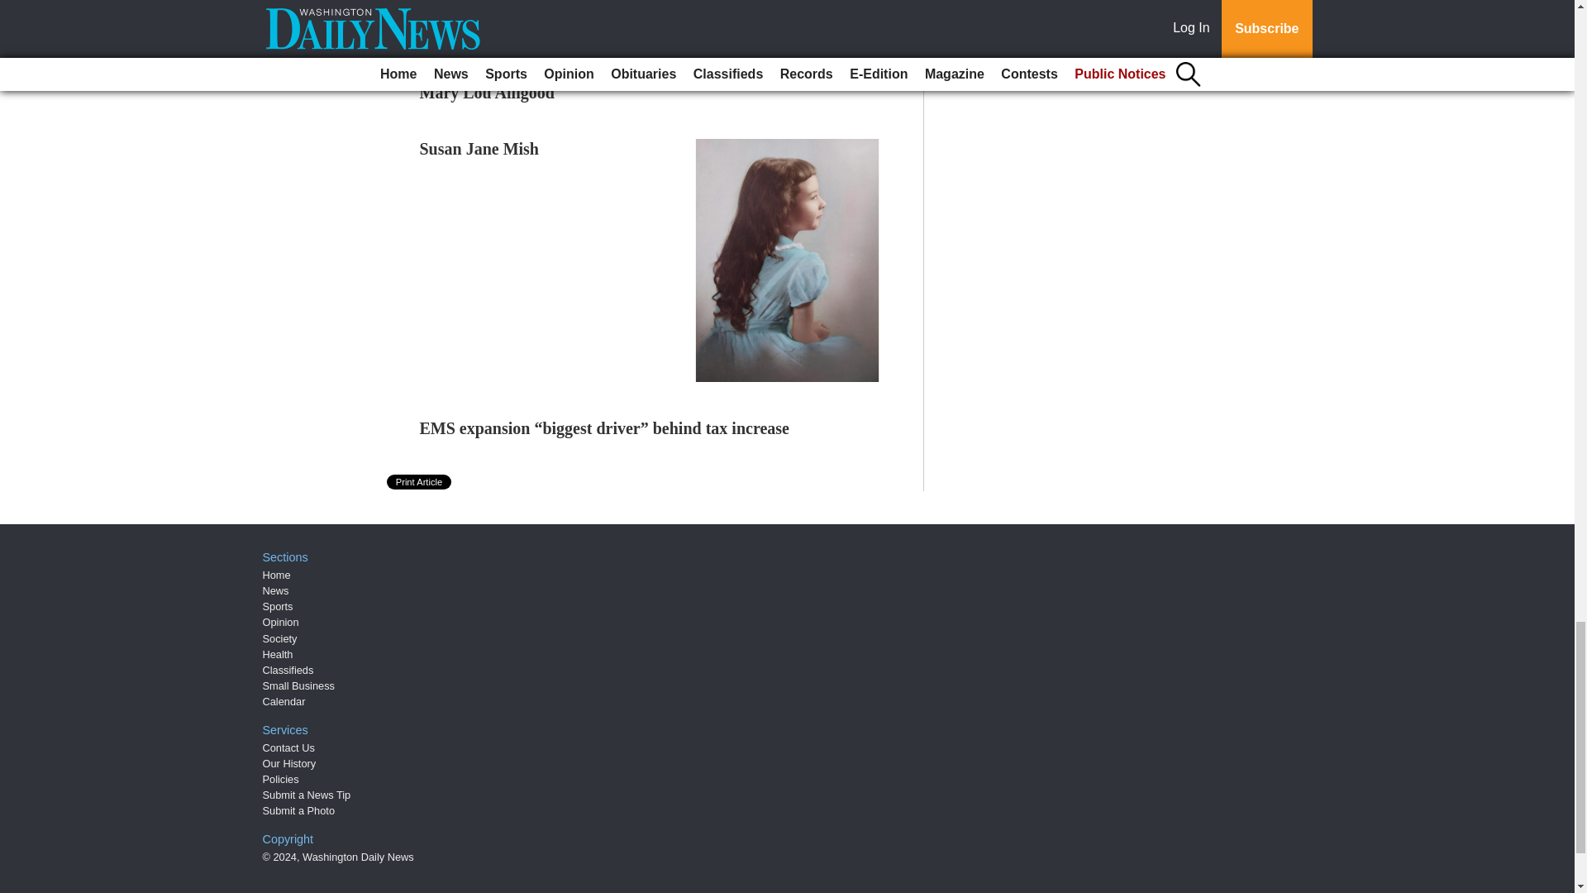  I want to click on Sports, so click(278, 605).